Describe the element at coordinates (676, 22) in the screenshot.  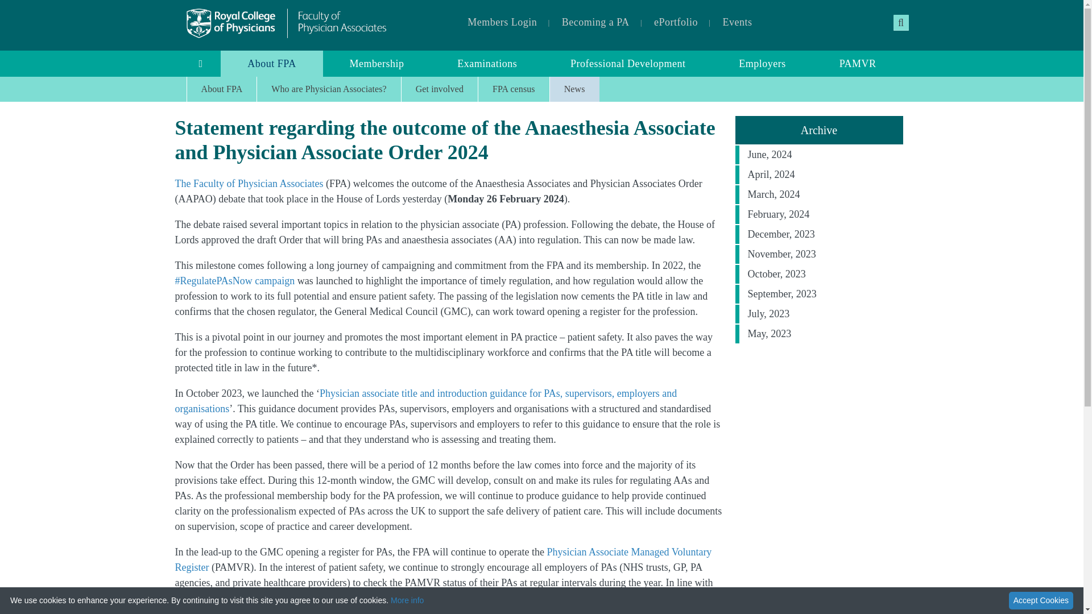
I see `ePortfolio` at that location.